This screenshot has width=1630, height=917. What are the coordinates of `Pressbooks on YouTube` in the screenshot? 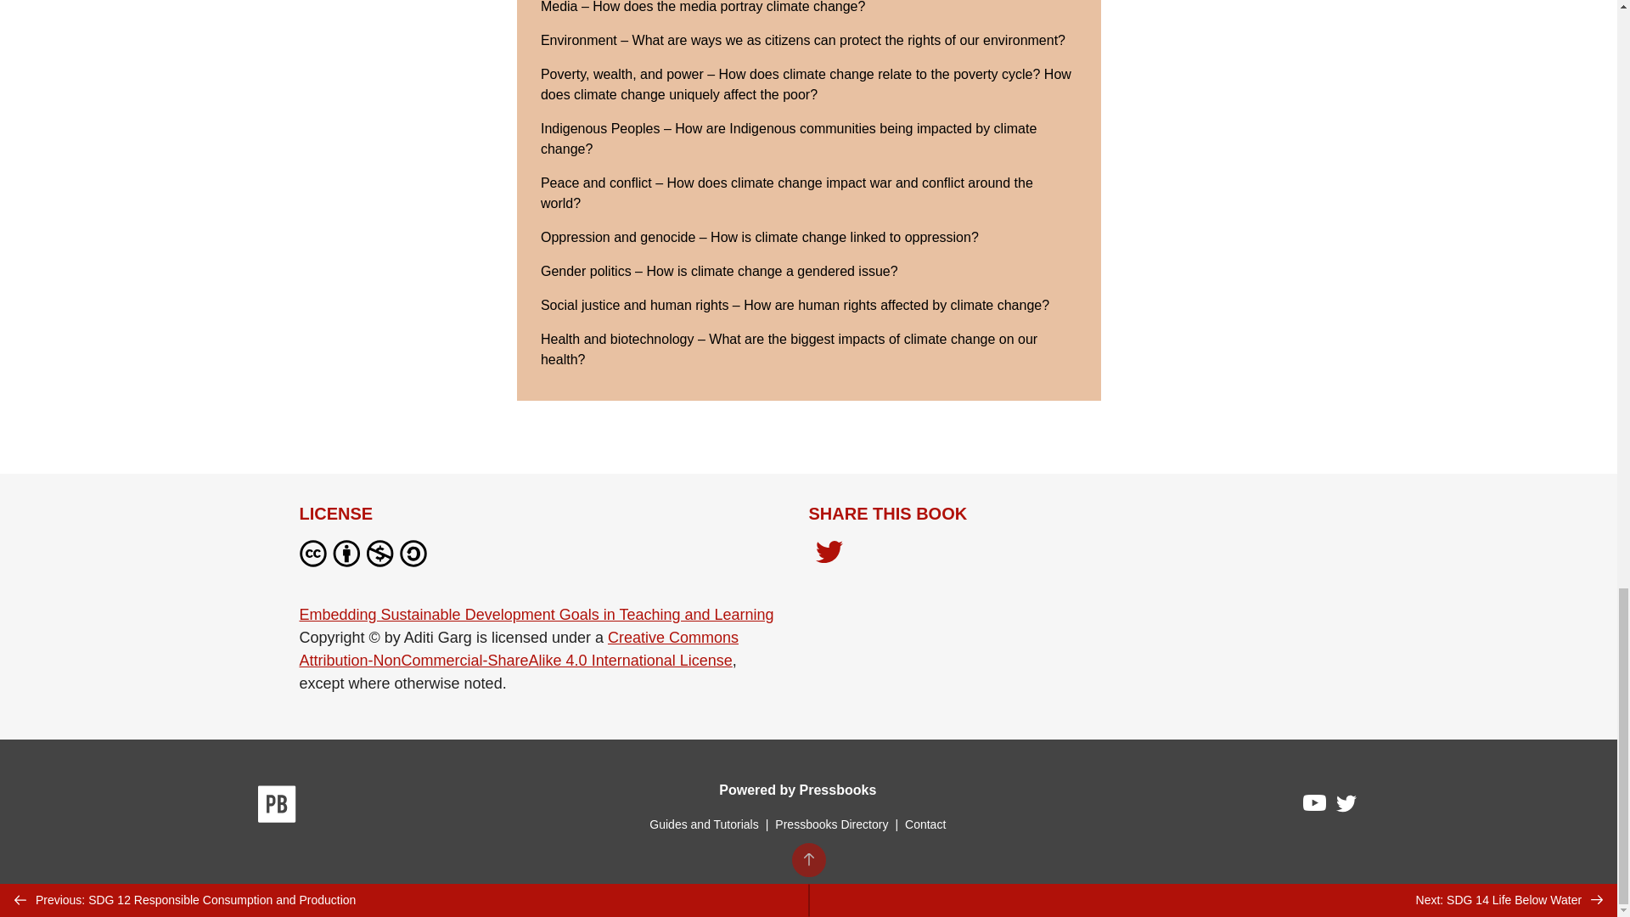 It's located at (1315, 807).